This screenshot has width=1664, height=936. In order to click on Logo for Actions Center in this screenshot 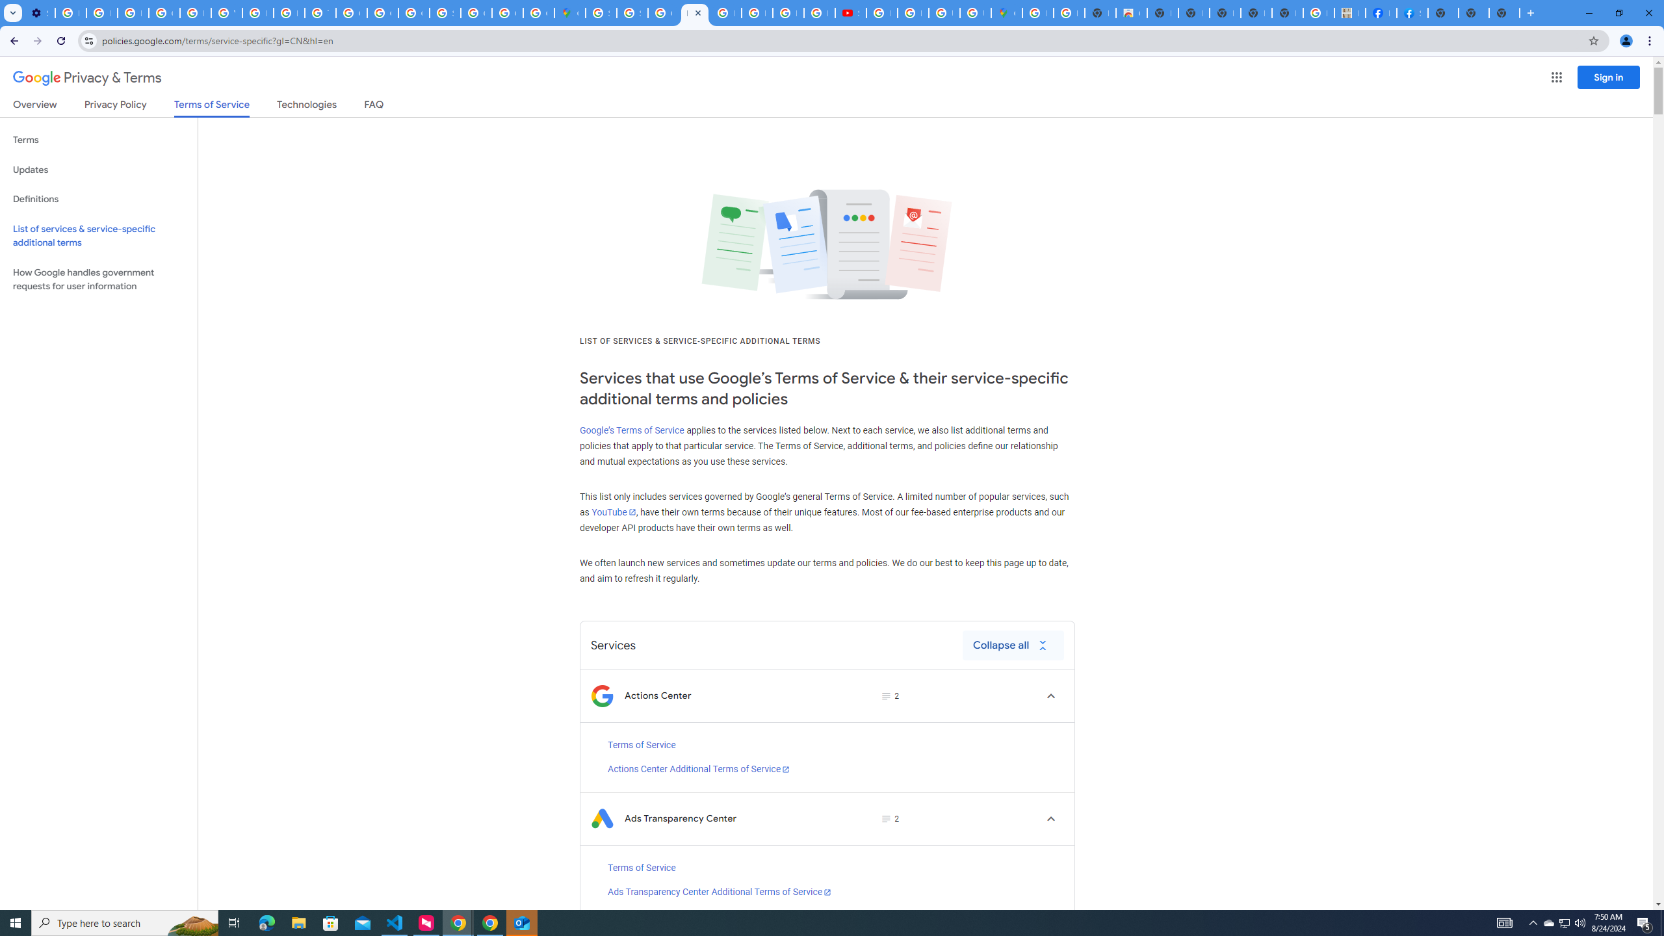, I will do `click(602, 695)`.